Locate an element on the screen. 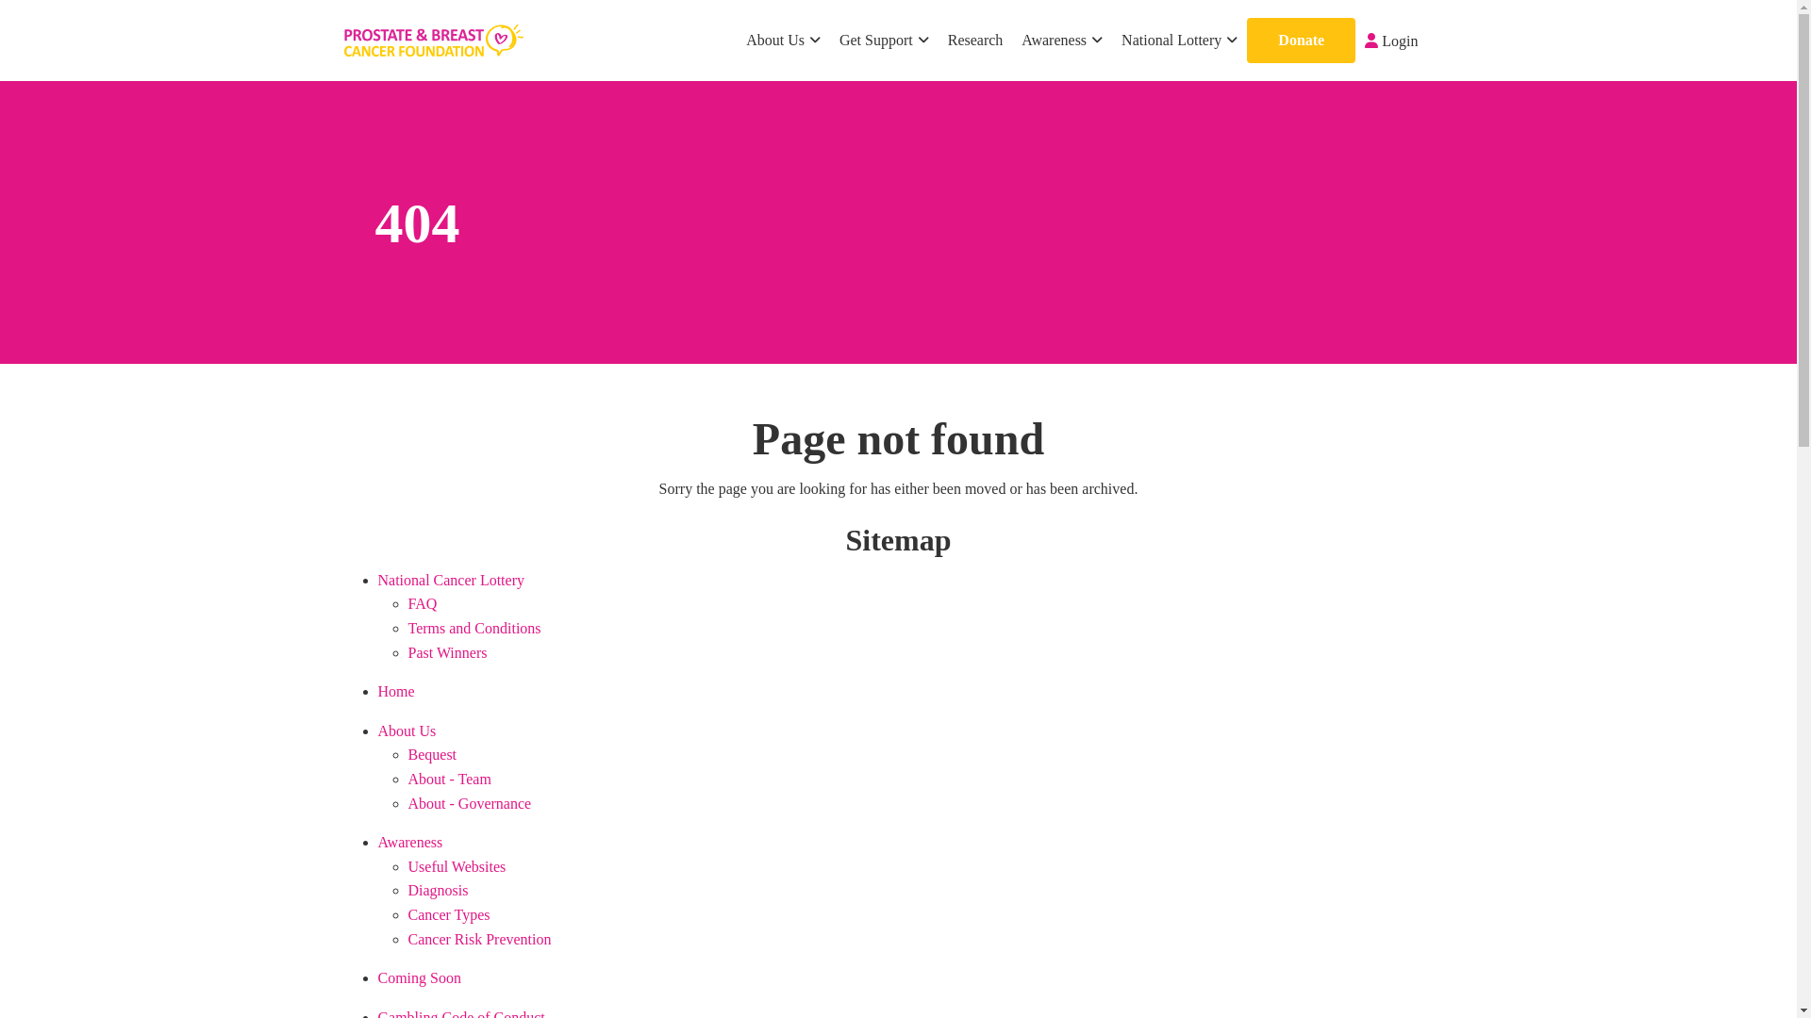 This screenshot has width=1811, height=1018. Coming Soon is located at coordinates (419, 978).